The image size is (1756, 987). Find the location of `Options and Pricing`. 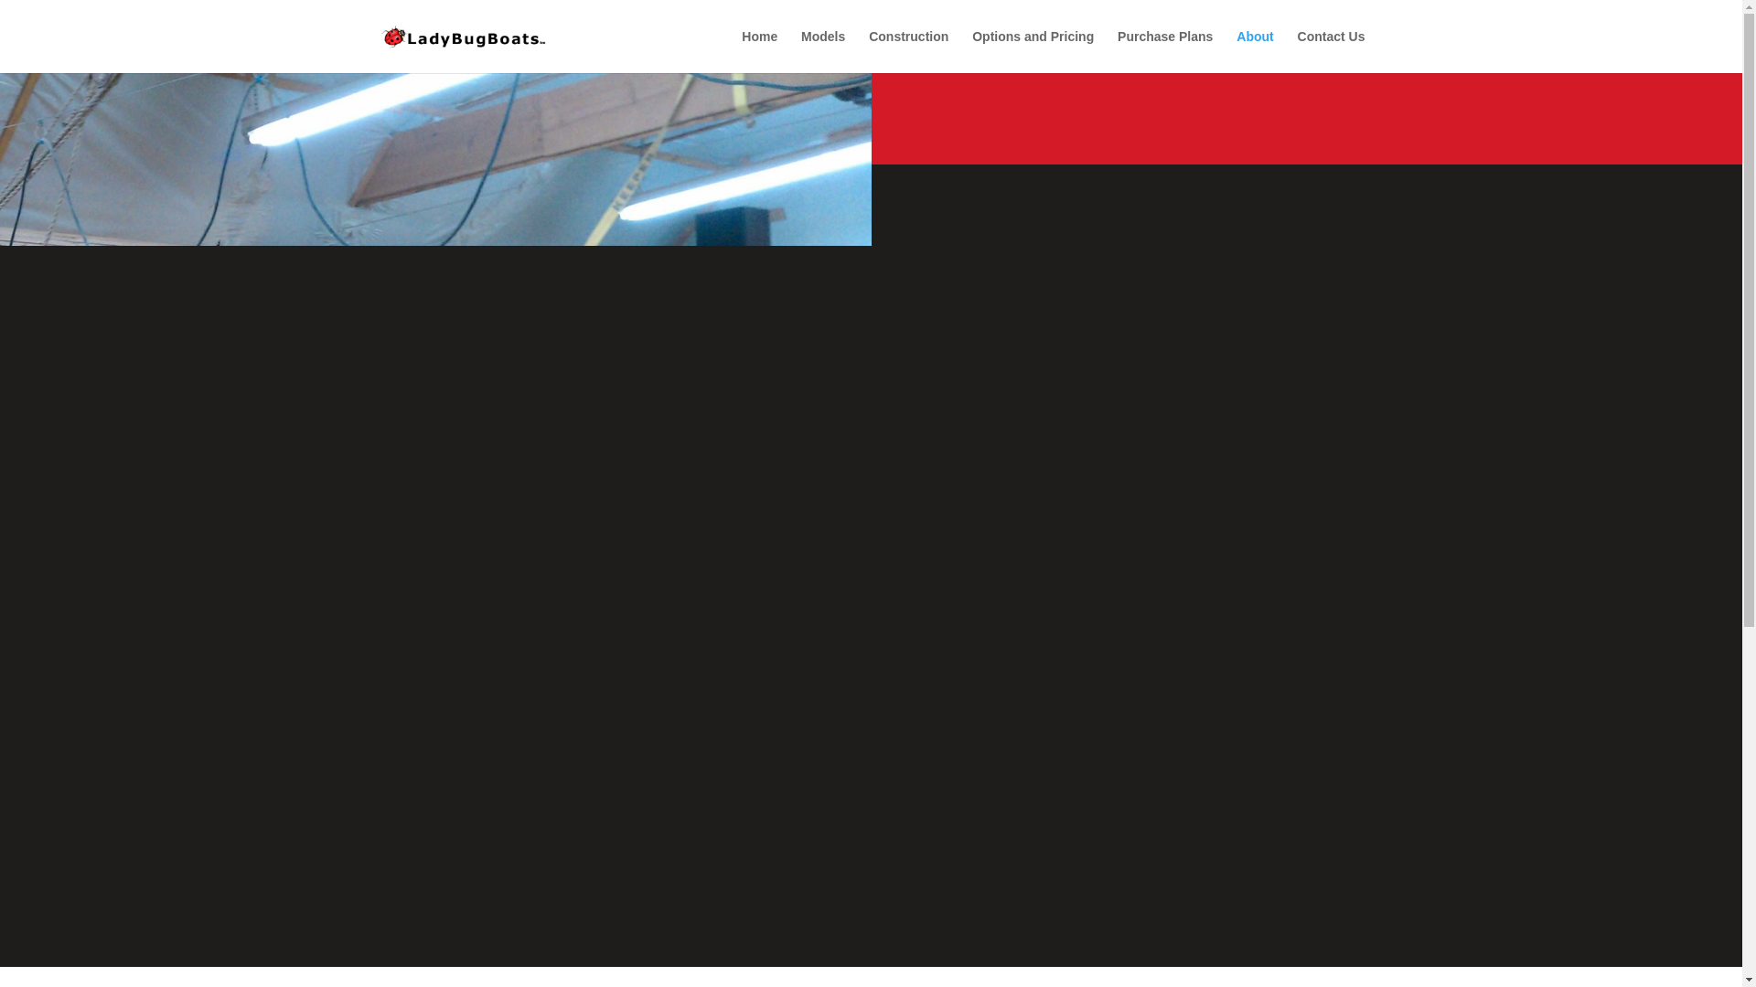

Options and Pricing is located at coordinates (1033, 51).